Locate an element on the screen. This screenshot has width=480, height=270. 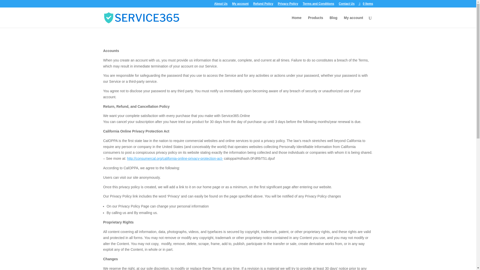
Terms and Conditions is located at coordinates (318, 5).